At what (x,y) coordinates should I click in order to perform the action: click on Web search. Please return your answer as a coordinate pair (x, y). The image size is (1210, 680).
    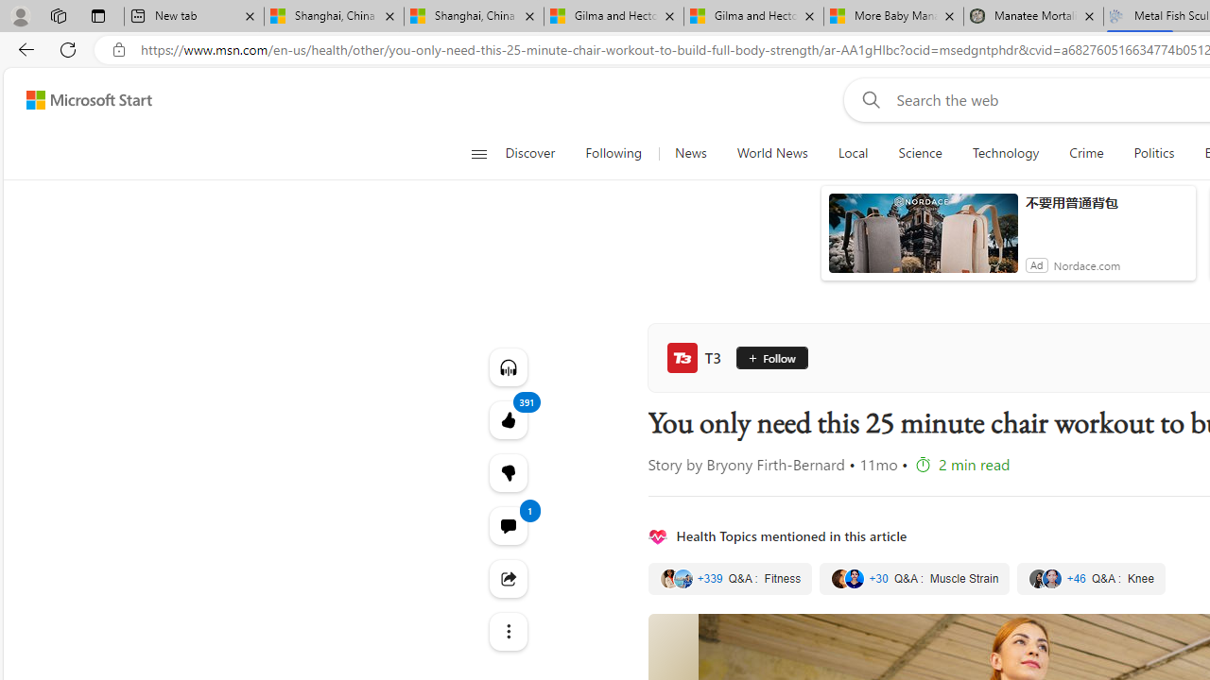
    Looking at the image, I should click on (868, 99).